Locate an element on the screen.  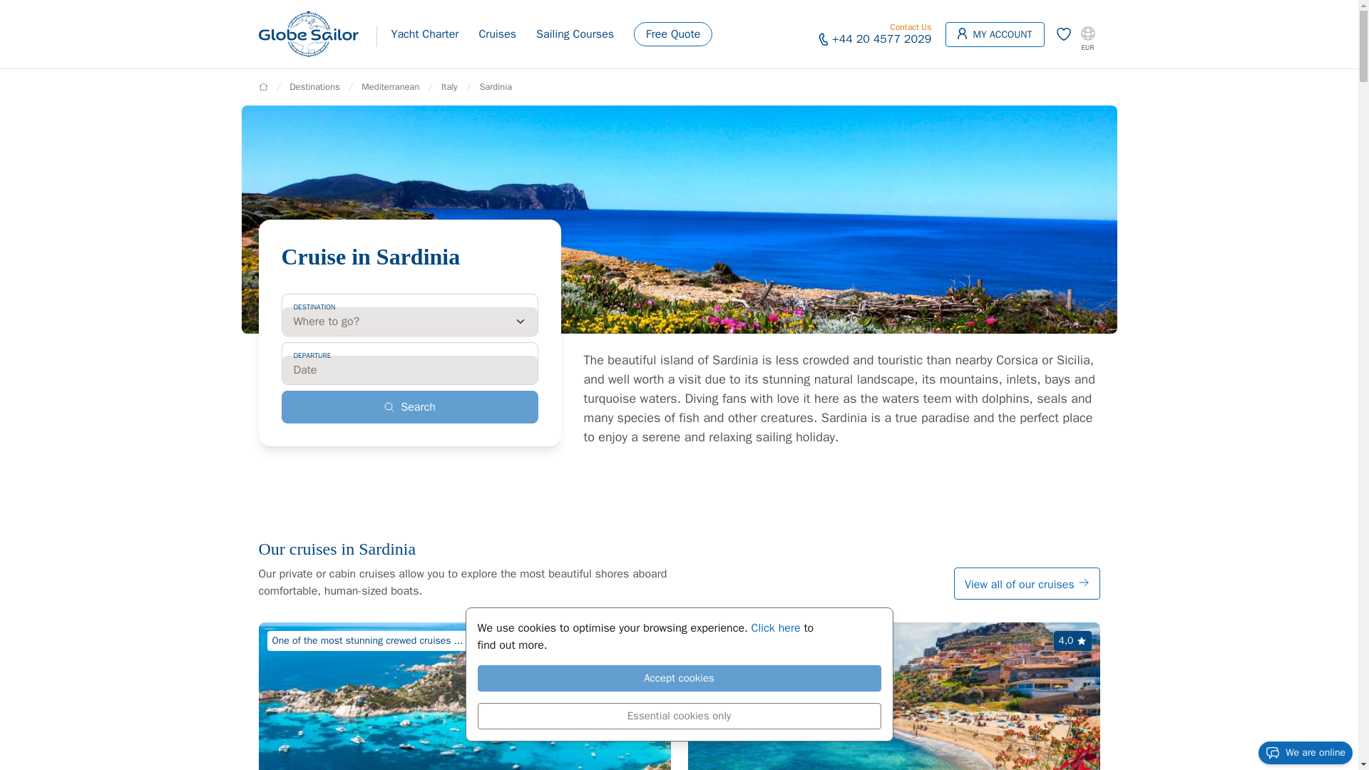
Sailing Courses is located at coordinates (575, 34).